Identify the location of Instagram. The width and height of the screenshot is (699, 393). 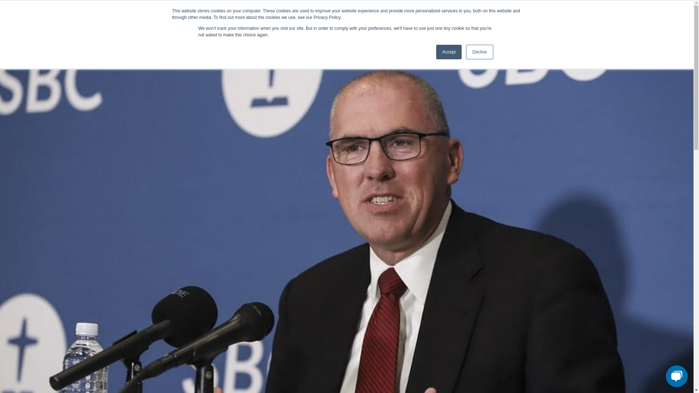
(209, 12).